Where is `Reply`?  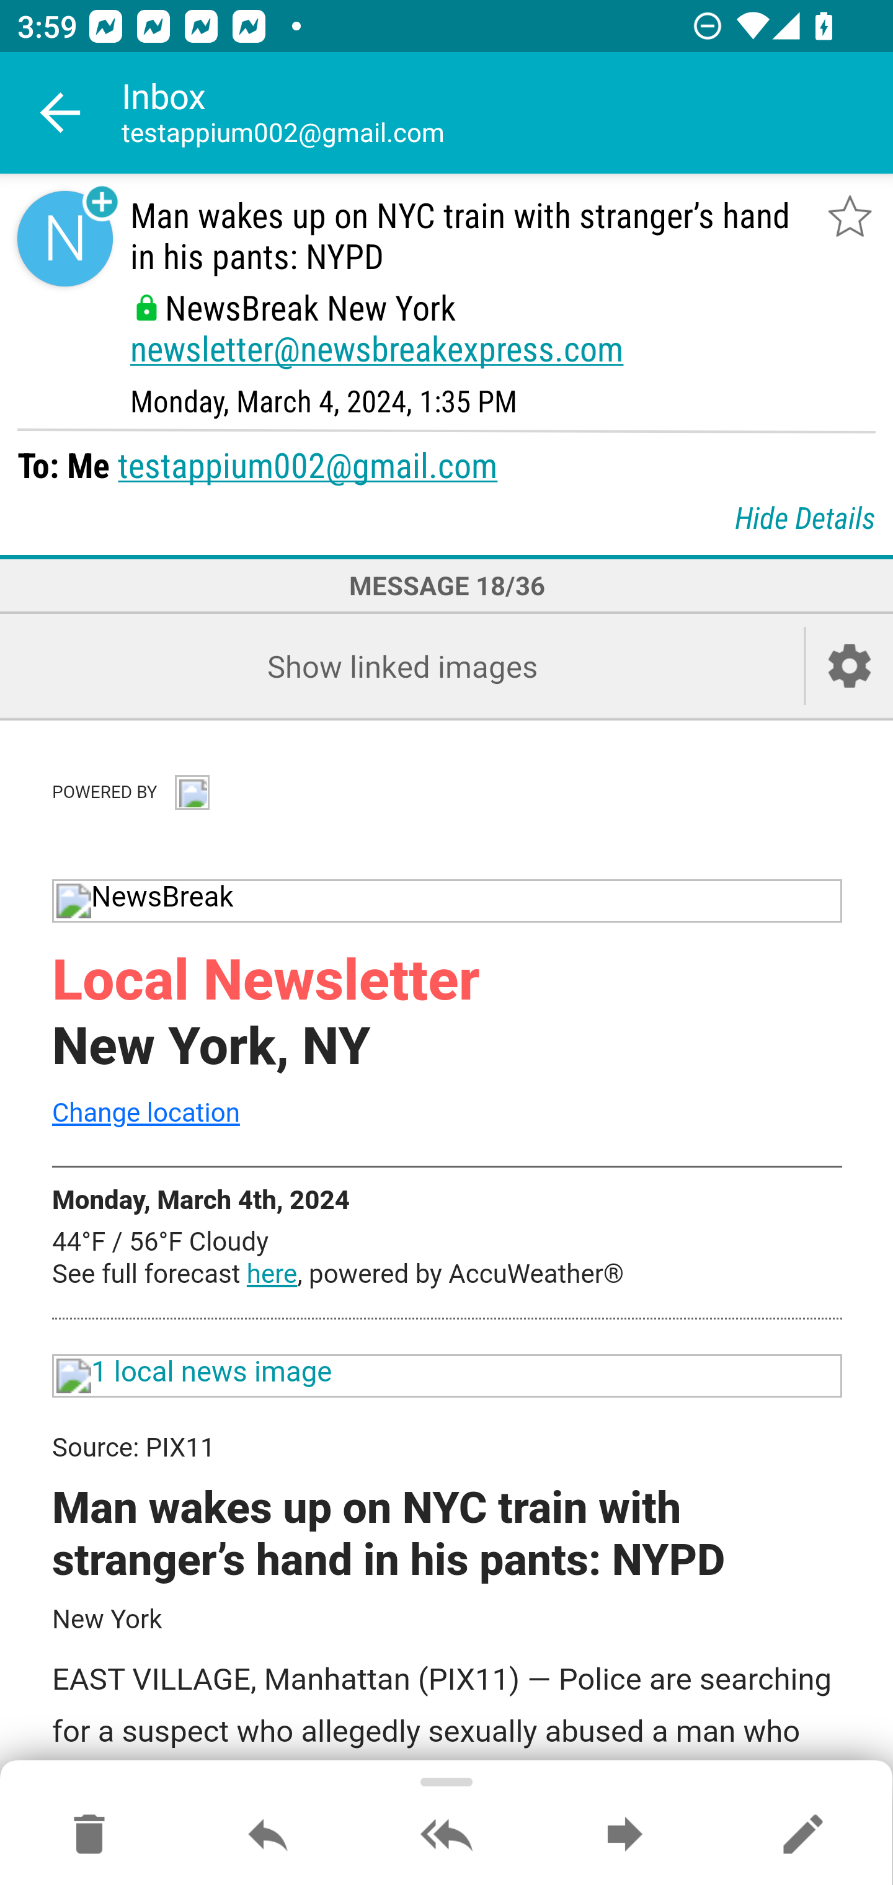
Reply is located at coordinates (268, 1835).